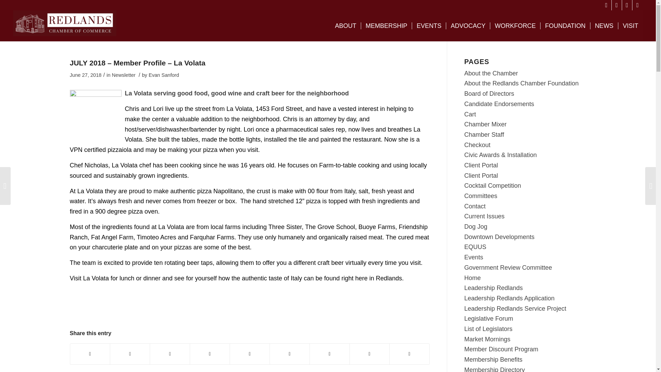 This screenshot has width=661, height=372. I want to click on MEMBERSHIP, so click(386, 25).